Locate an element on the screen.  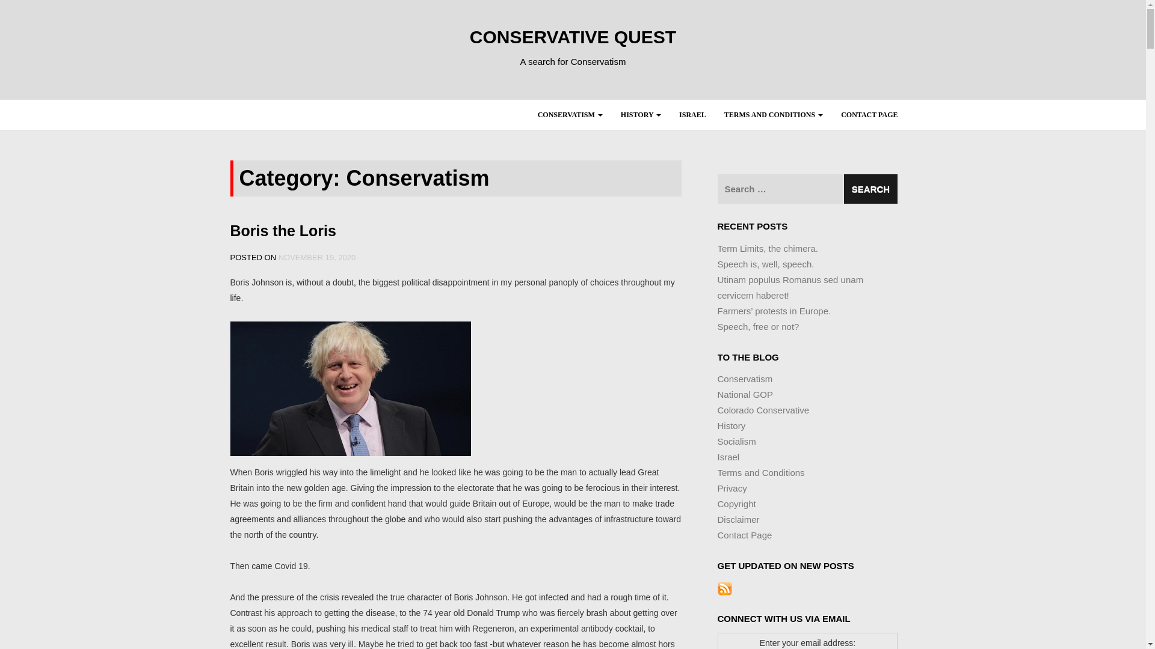
CONSERVATIVE QUEST is located at coordinates (573, 37).